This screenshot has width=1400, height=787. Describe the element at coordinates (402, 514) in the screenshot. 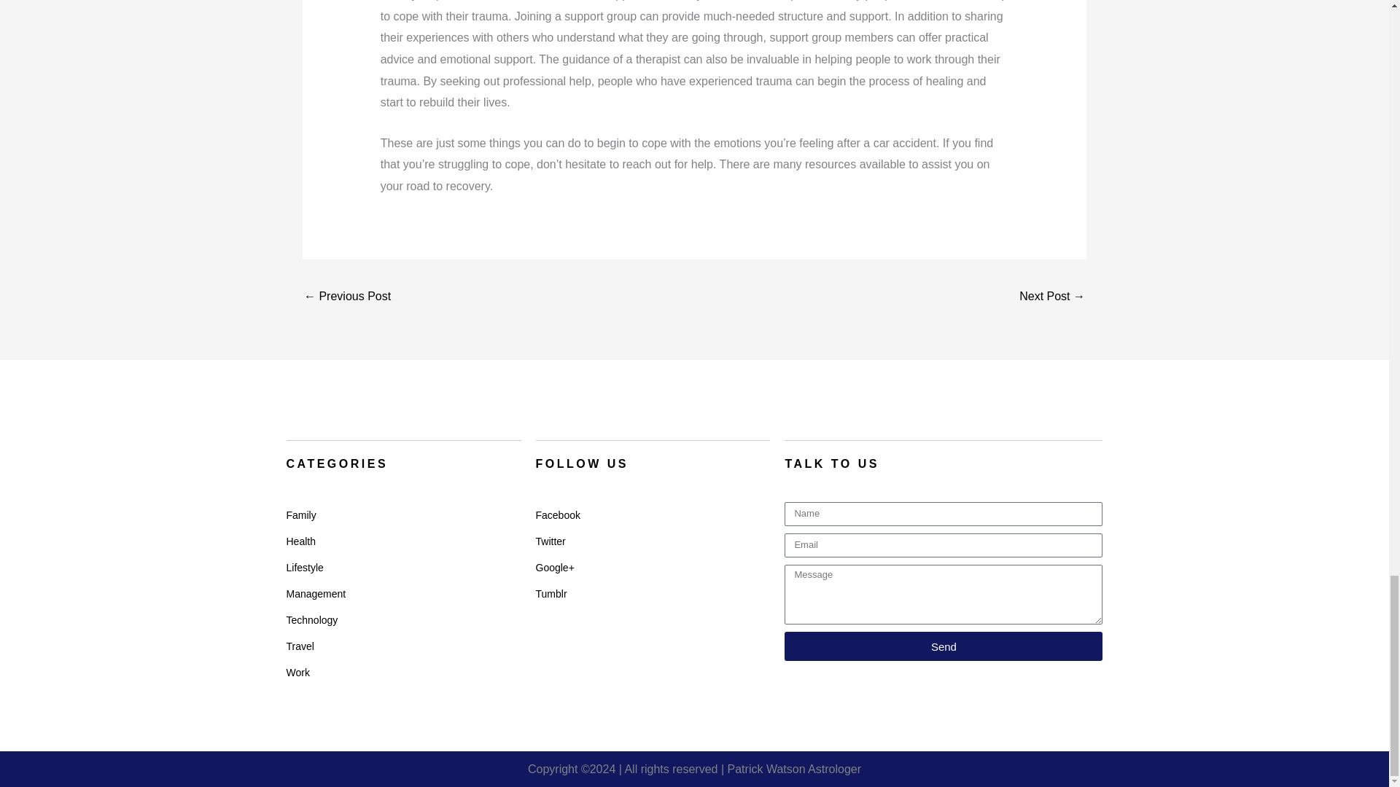

I see `Family` at that location.